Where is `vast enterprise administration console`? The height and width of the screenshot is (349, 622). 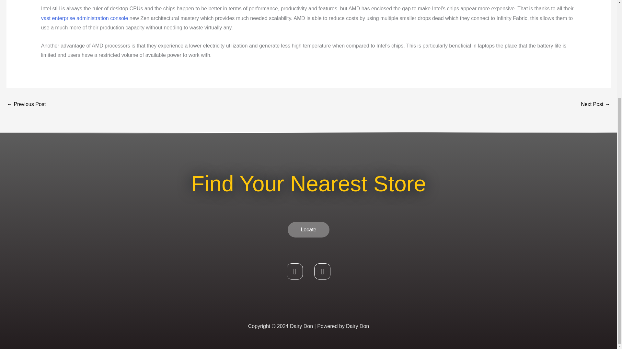 vast enterprise administration console is located at coordinates (84, 18).